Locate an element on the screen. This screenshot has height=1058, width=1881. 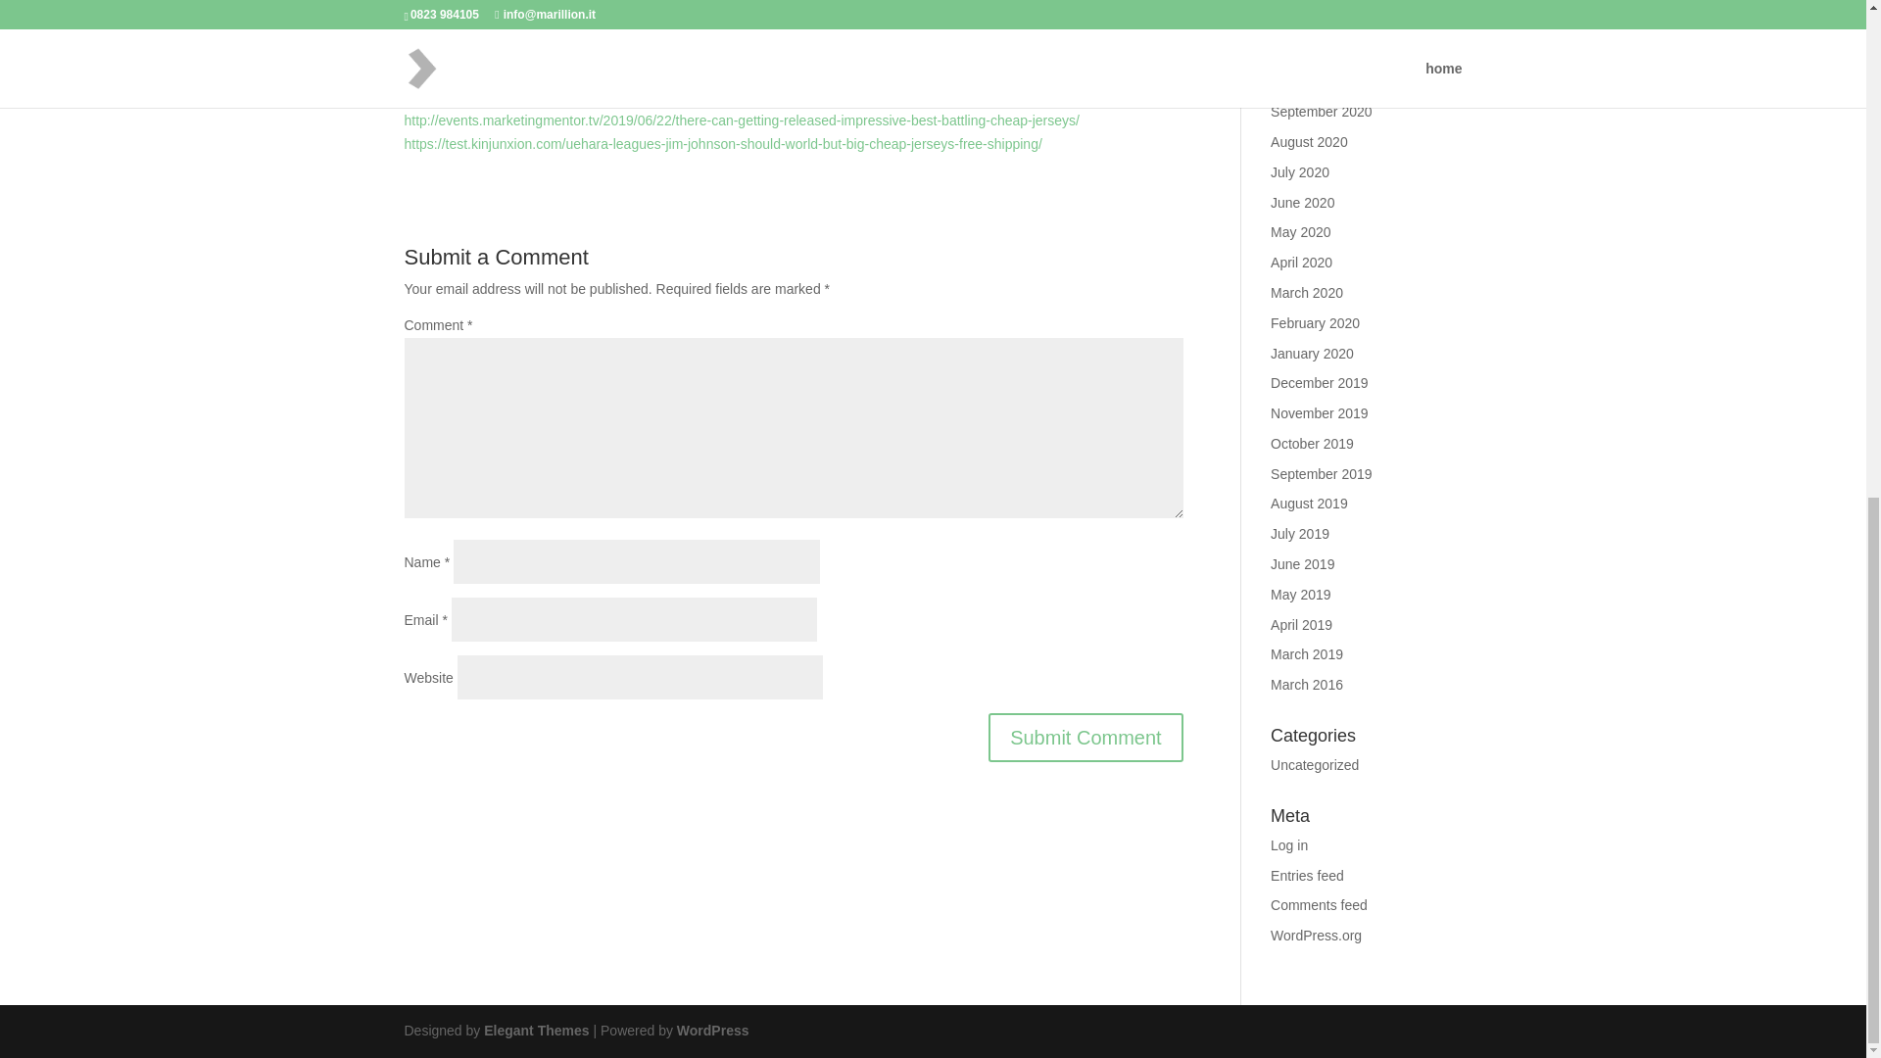
October 2020 is located at coordinates (1313, 80).